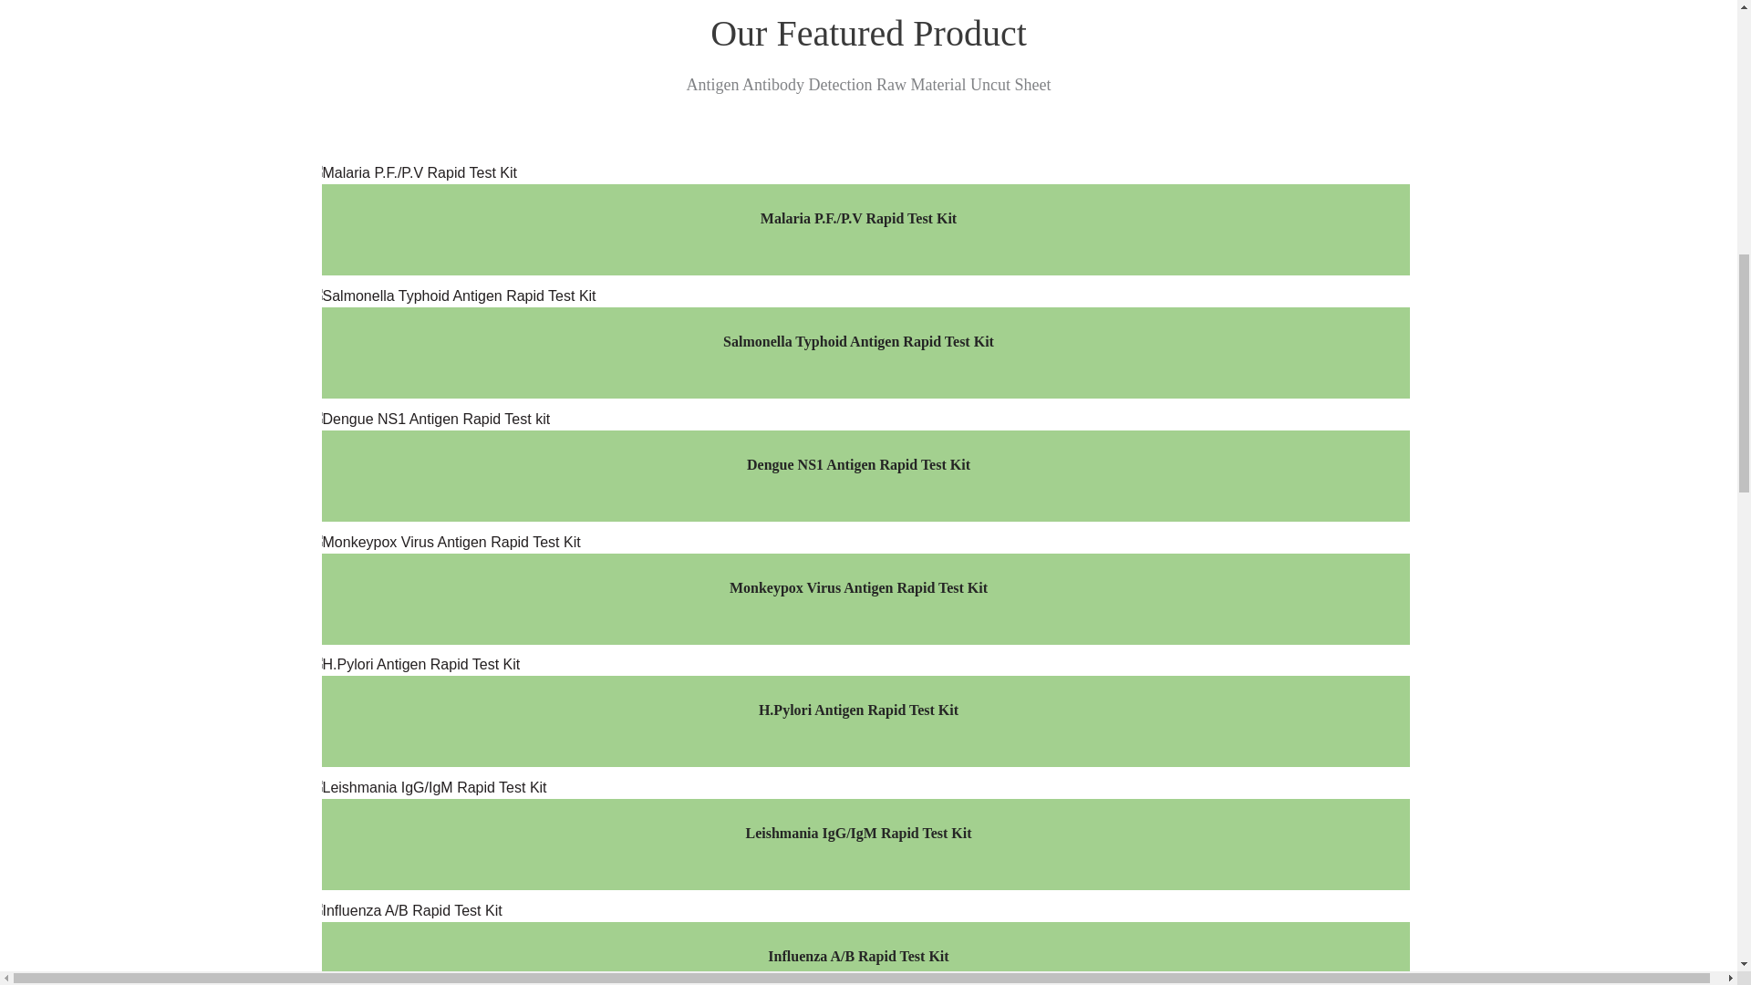 The width and height of the screenshot is (1751, 985). What do you see at coordinates (857, 464) in the screenshot?
I see `Dengue NS1 Antigen Rapid Test Kit` at bounding box center [857, 464].